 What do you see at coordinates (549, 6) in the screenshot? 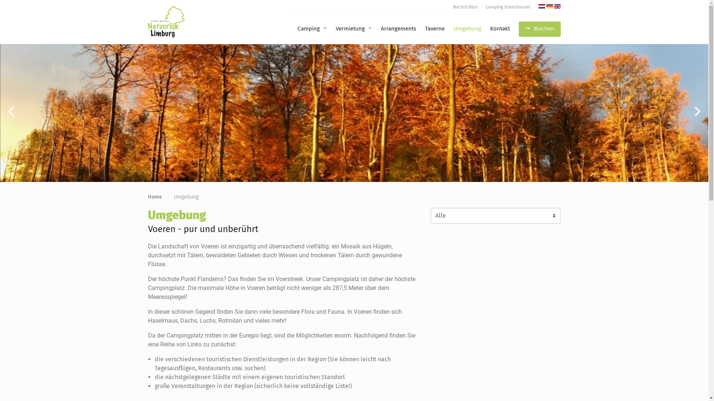
I see `Deutsch (DE)` at bounding box center [549, 6].